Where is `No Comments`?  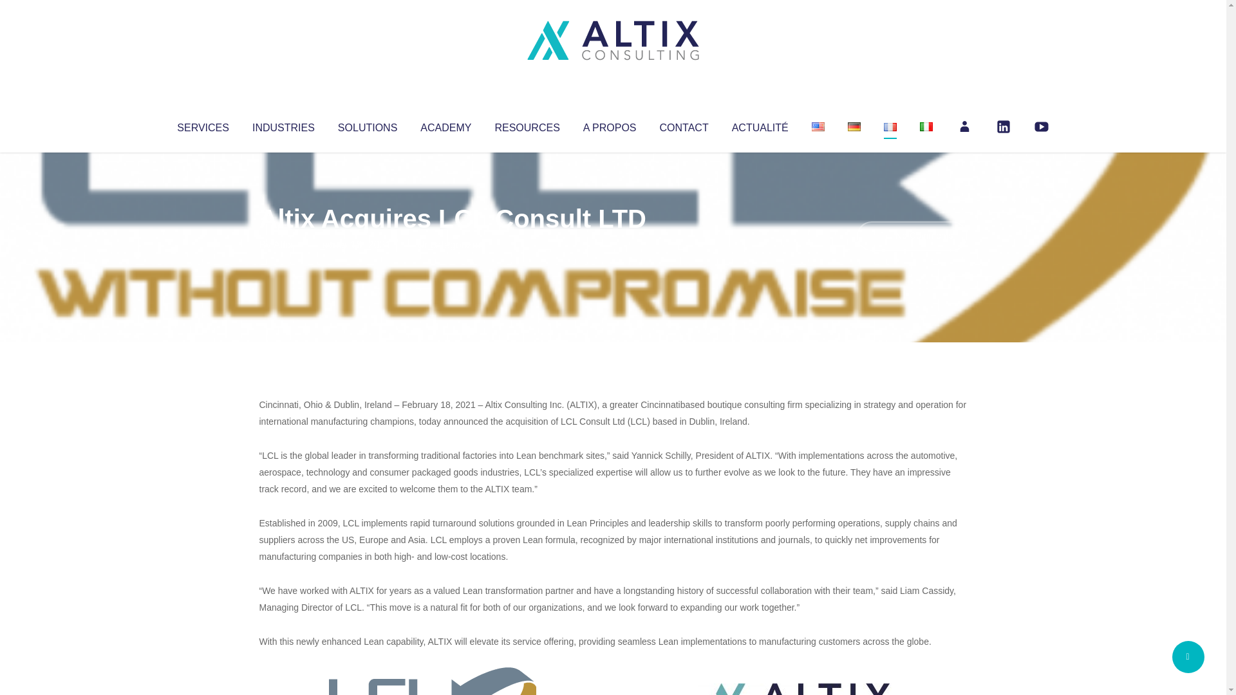
No Comments is located at coordinates (912, 236).